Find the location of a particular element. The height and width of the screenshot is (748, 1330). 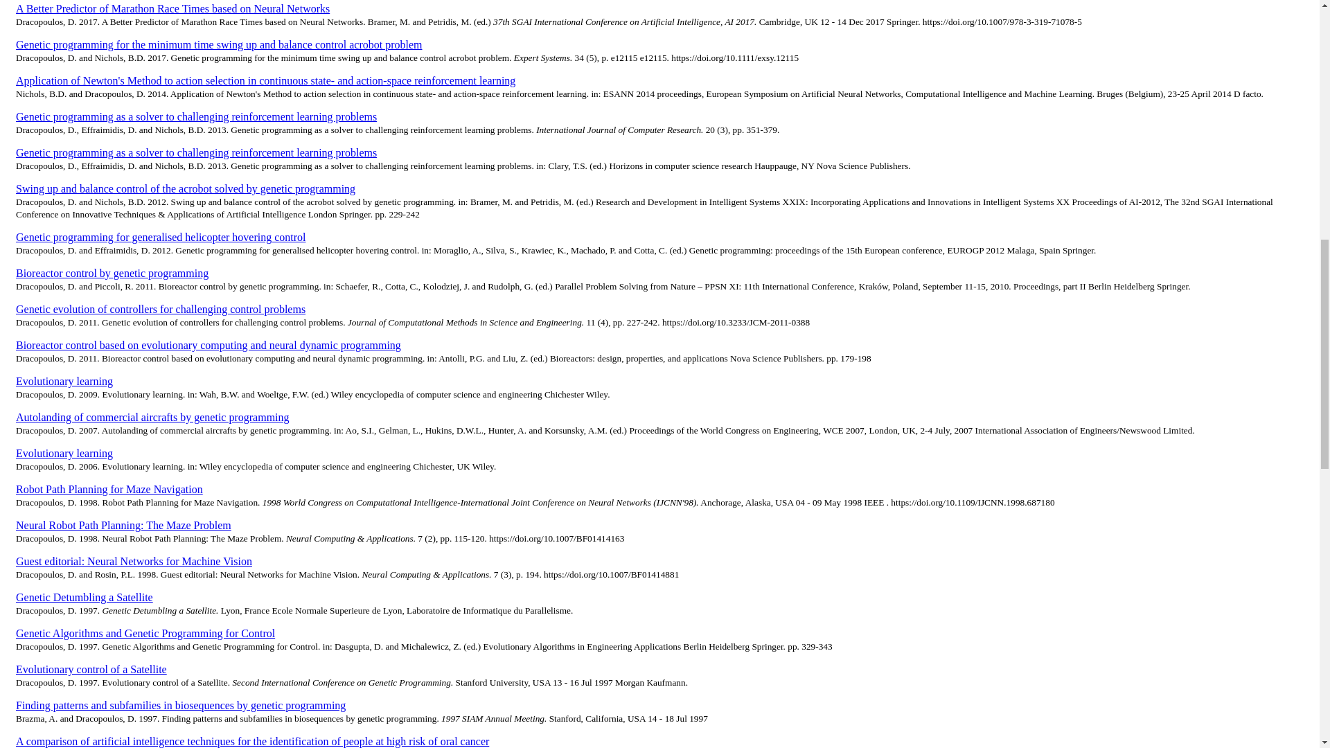

Genetic Detumbling a Satellite is located at coordinates (85, 597).